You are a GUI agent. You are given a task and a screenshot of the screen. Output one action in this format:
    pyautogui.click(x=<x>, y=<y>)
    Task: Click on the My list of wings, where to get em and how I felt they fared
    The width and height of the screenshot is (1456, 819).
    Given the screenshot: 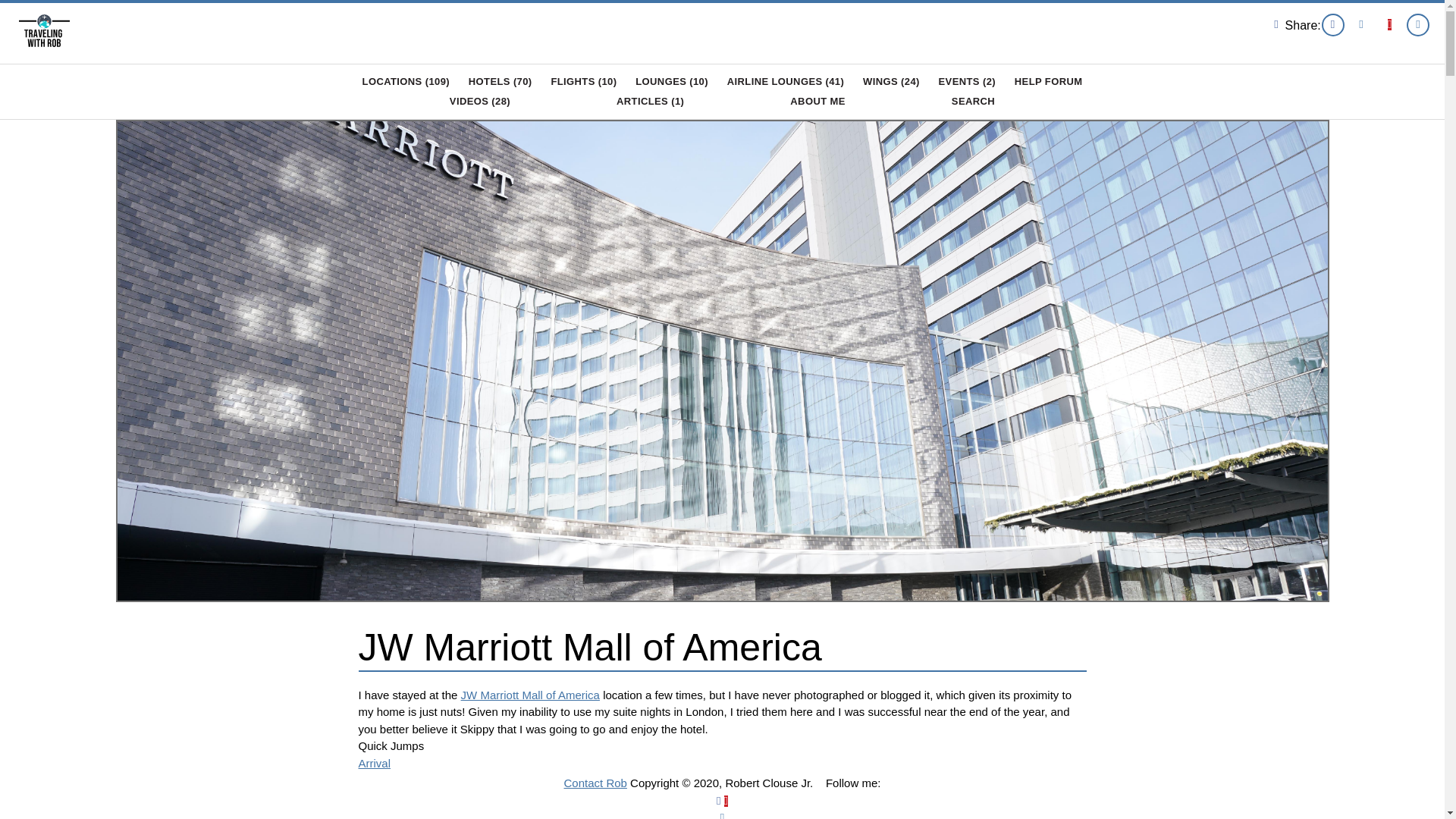 What is the action you would take?
    pyautogui.click(x=892, y=81)
    